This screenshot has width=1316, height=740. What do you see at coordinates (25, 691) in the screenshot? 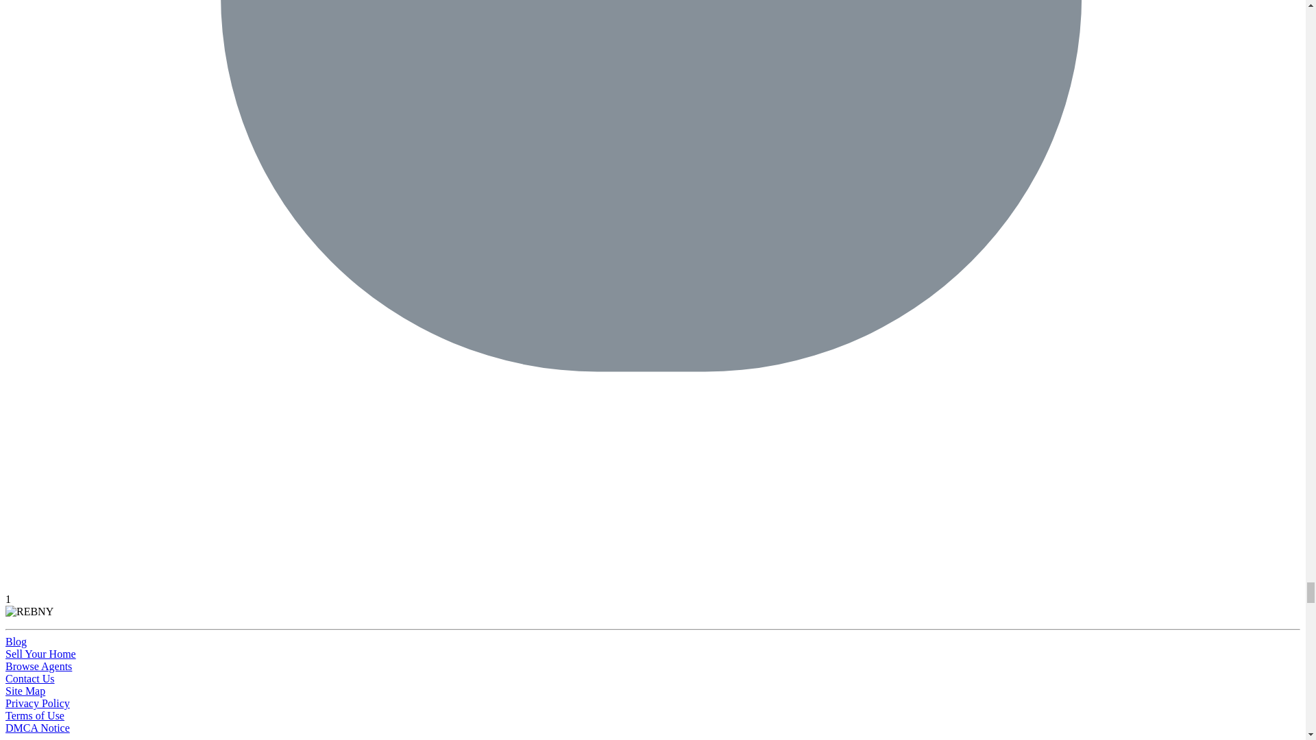
I see `Site Map` at bounding box center [25, 691].